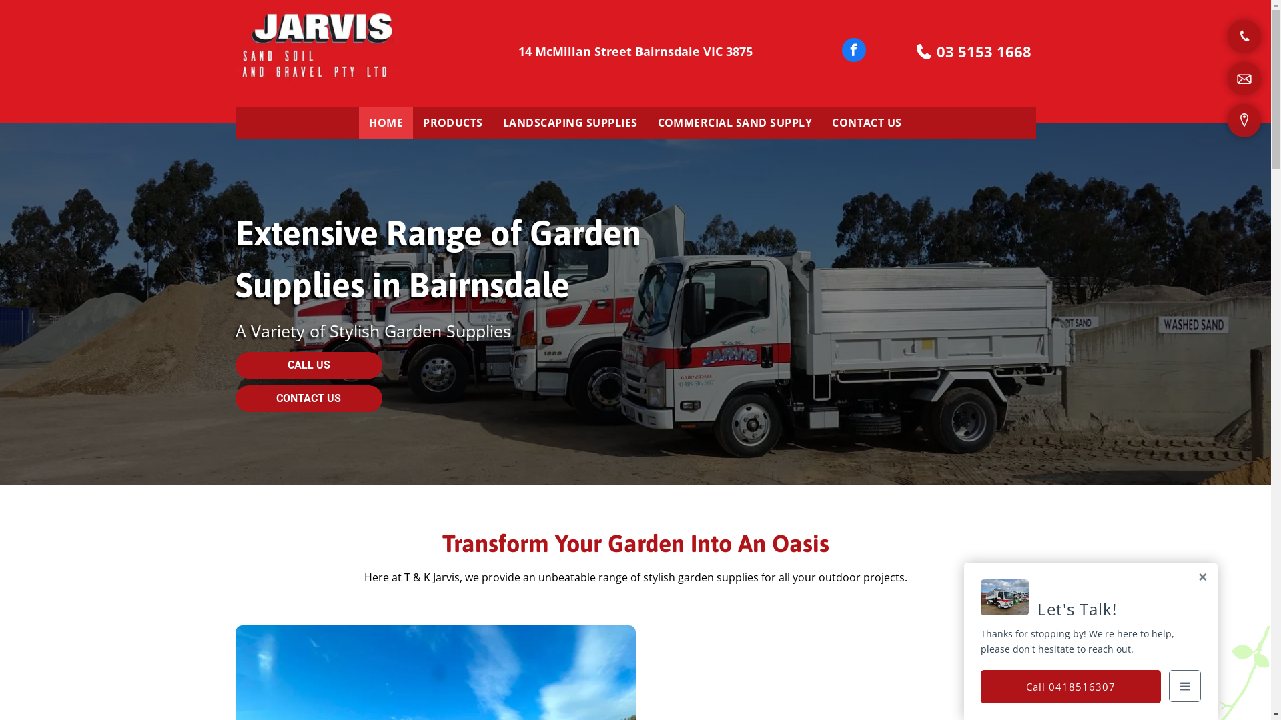 This screenshot has width=1281, height=720. What do you see at coordinates (570, 123) in the screenshot?
I see `LANDSCAPING SUPPLIES` at bounding box center [570, 123].